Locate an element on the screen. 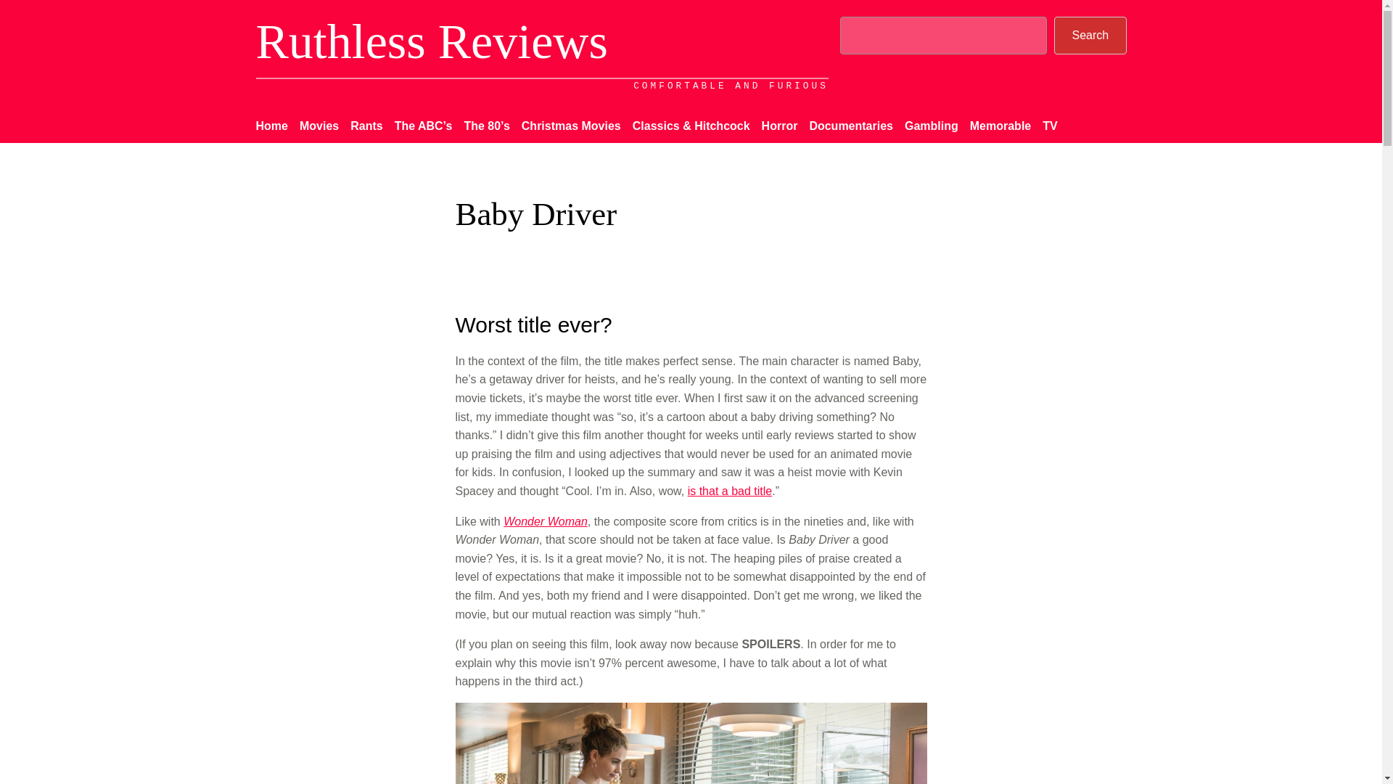  Search is located at coordinates (1090, 35).